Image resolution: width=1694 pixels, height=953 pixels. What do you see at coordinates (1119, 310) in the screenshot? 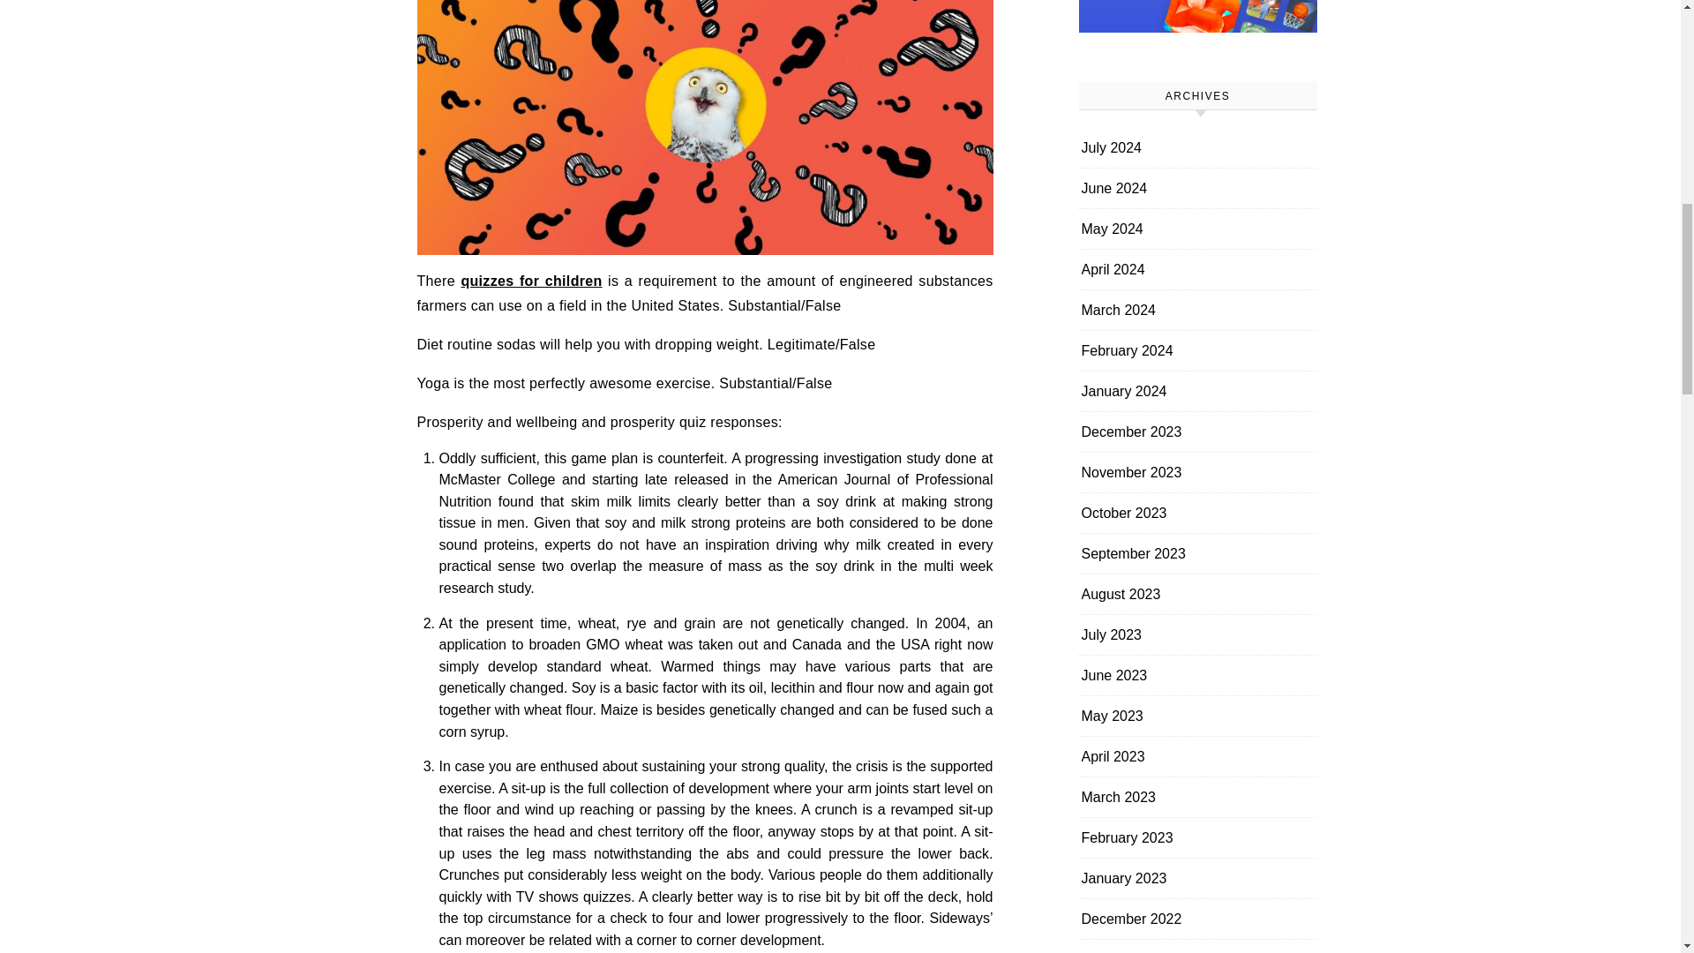
I see `March 2024` at bounding box center [1119, 310].